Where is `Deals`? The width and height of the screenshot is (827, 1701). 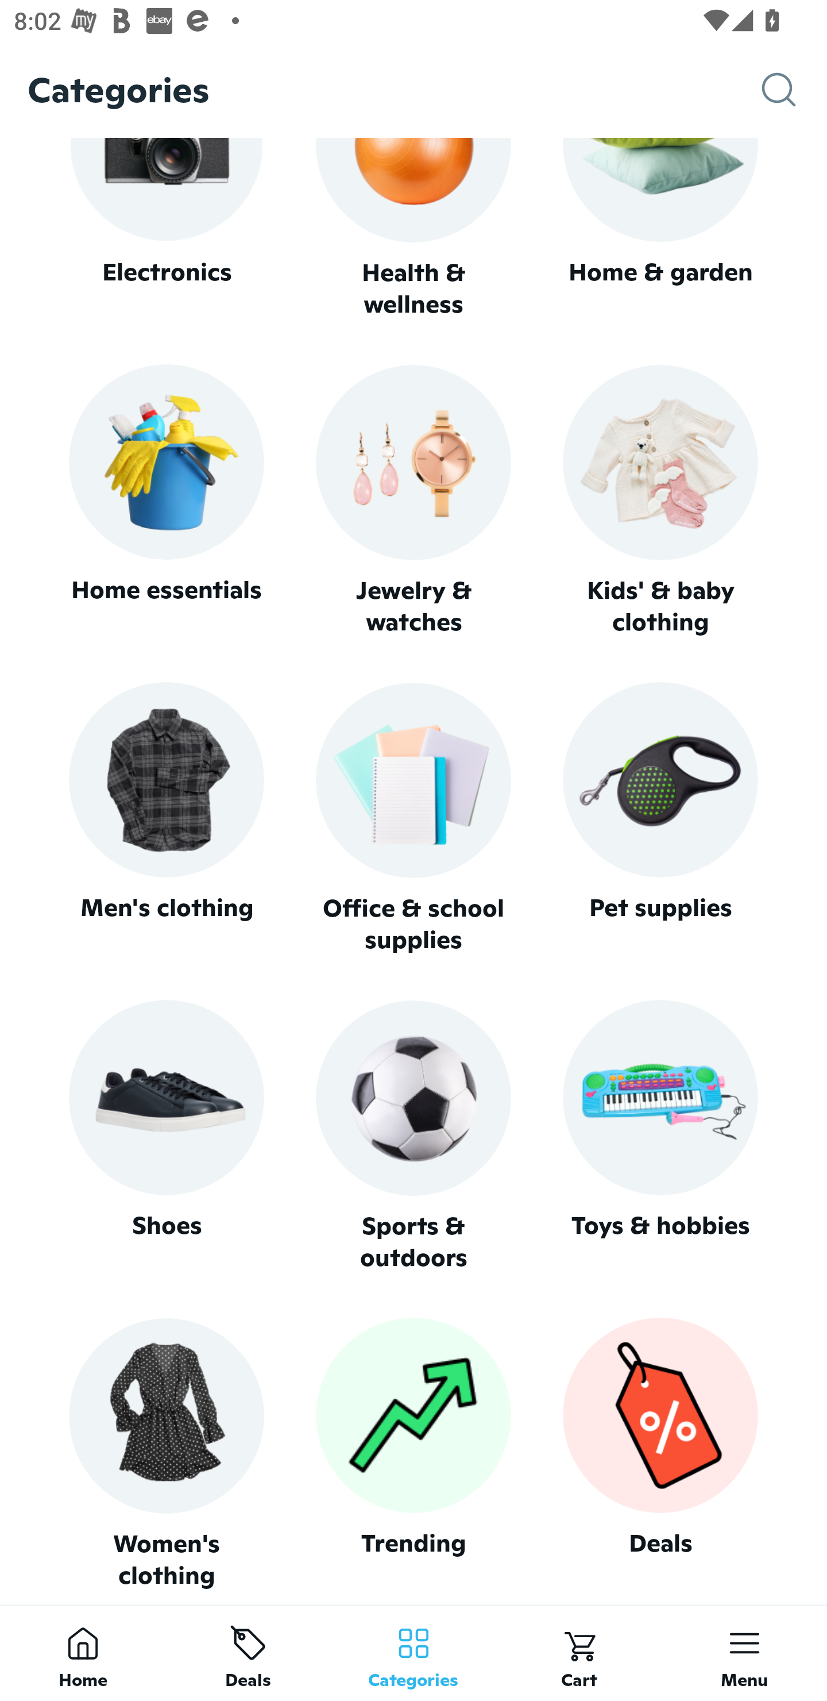
Deals is located at coordinates (248, 1653).